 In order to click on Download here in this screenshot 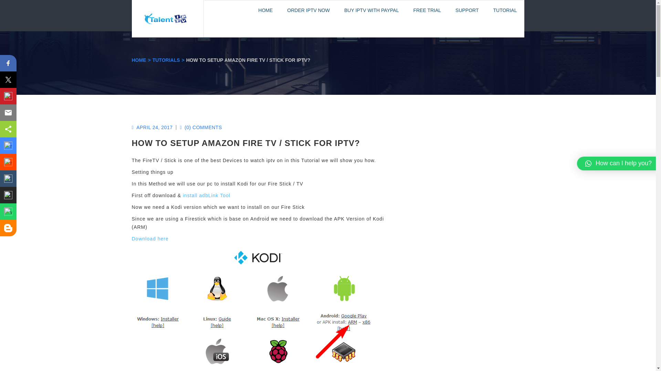, I will do `click(150, 238)`.